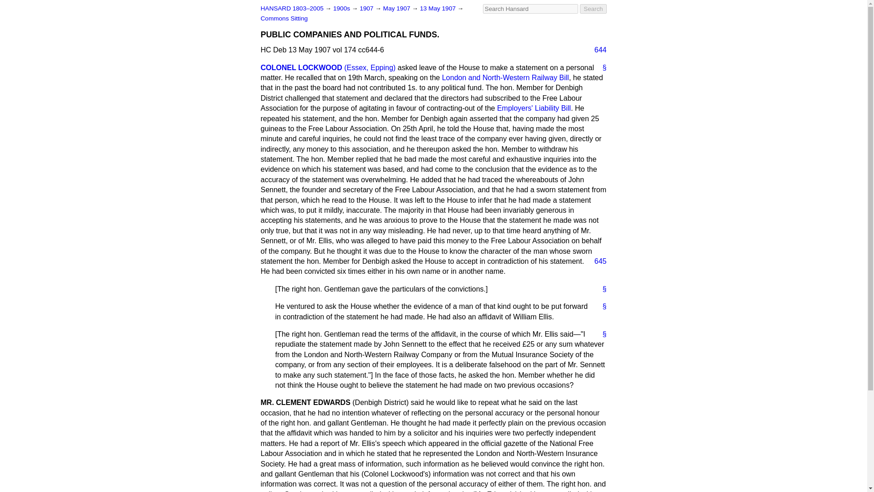  Describe the element at coordinates (601, 306) in the screenshot. I see `Link to this contribution` at that location.